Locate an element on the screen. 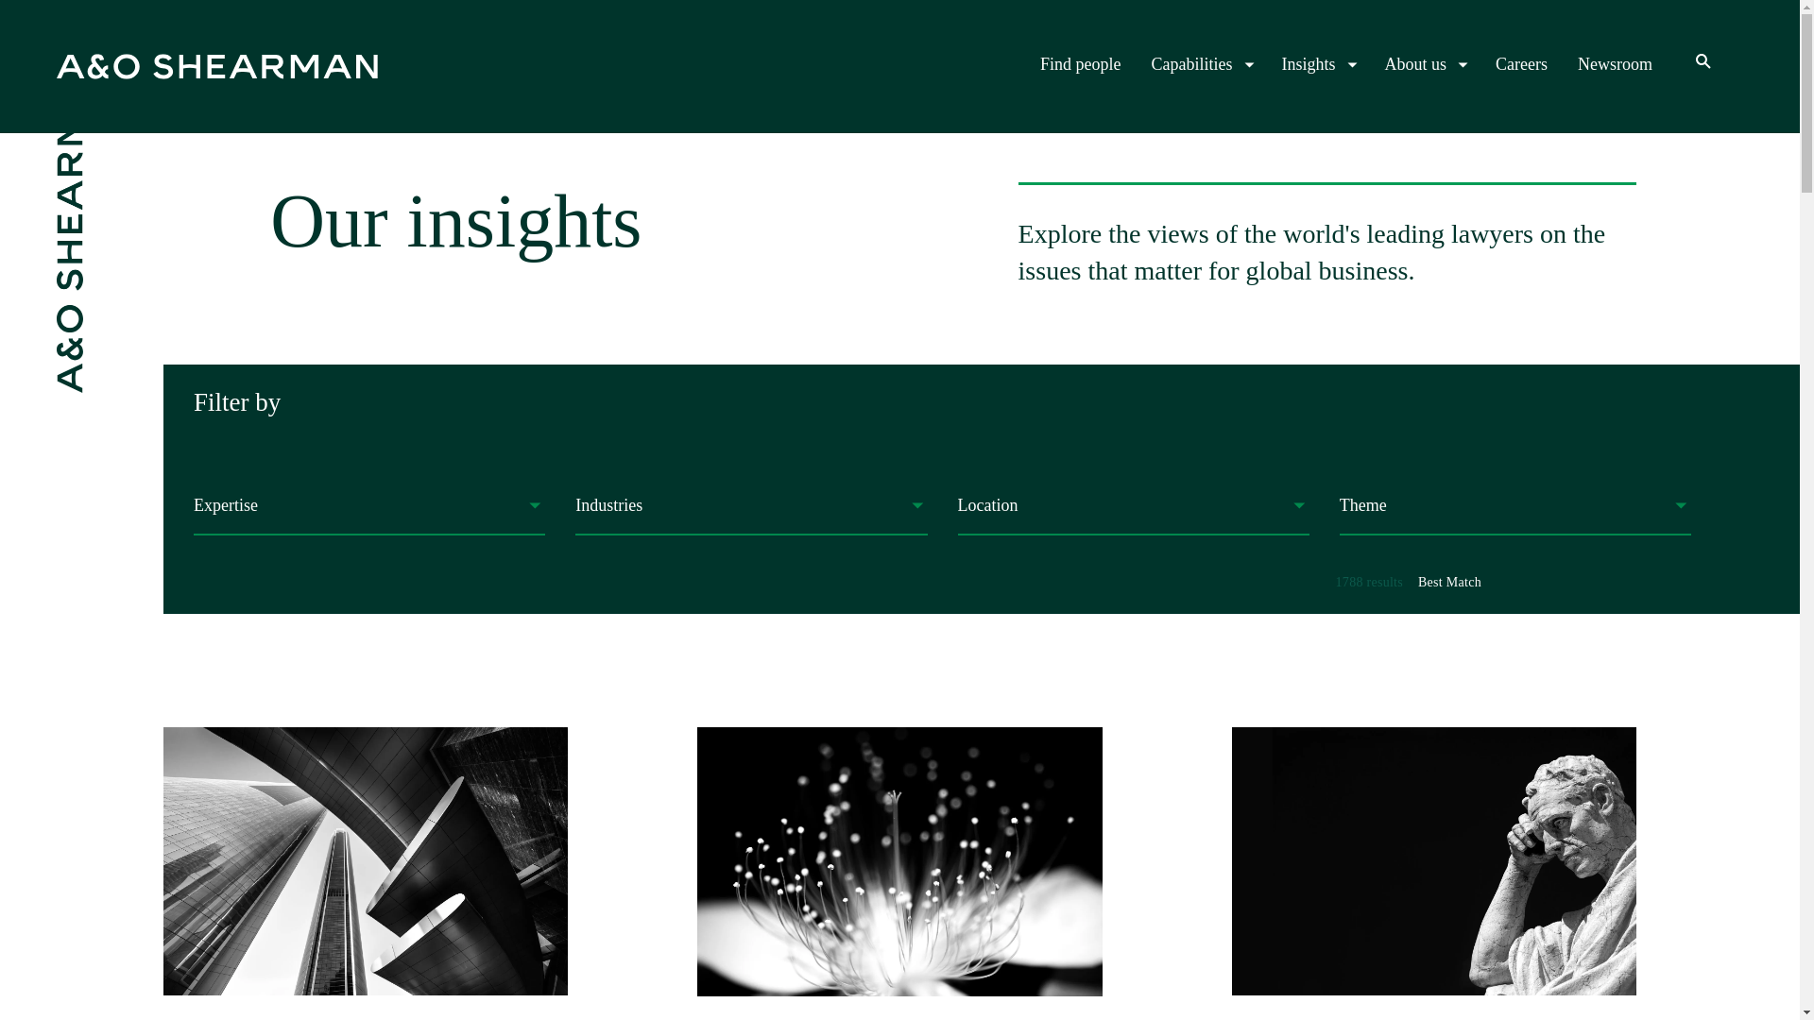  Careers is located at coordinates (1521, 64).